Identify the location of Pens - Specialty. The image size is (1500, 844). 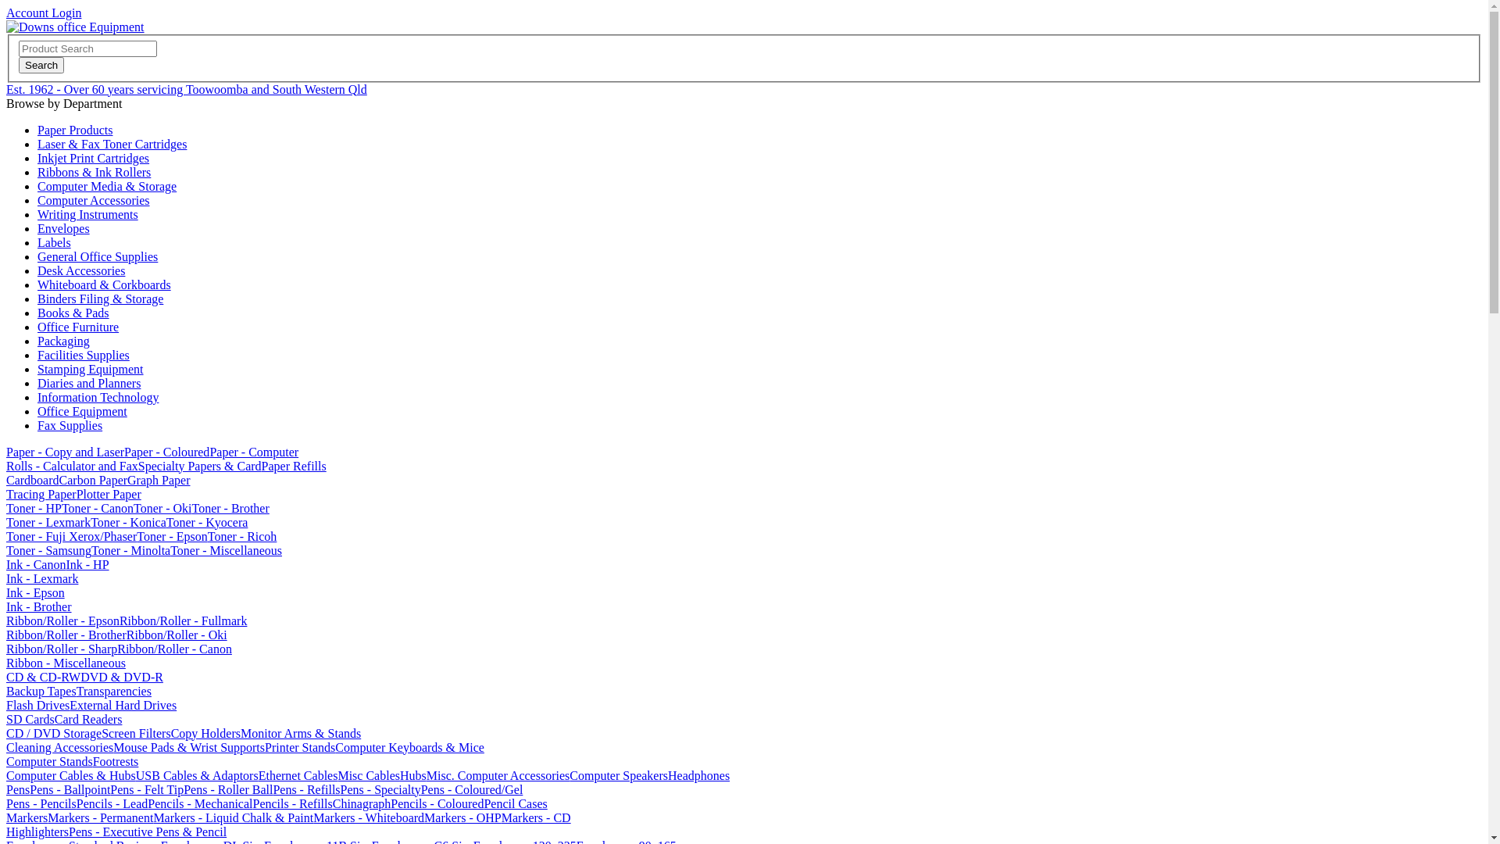
(381, 789).